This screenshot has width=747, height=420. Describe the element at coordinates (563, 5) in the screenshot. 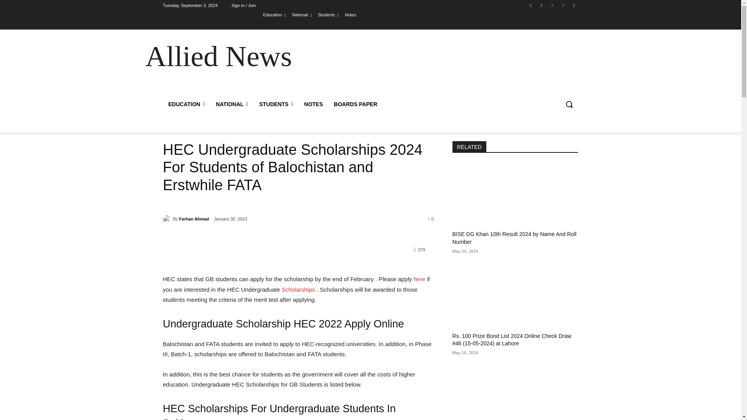

I see `Vimeo` at that location.